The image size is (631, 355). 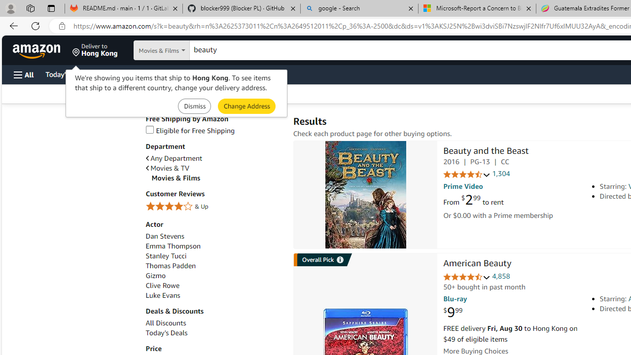 I want to click on Gizmo, so click(x=214, y=276).